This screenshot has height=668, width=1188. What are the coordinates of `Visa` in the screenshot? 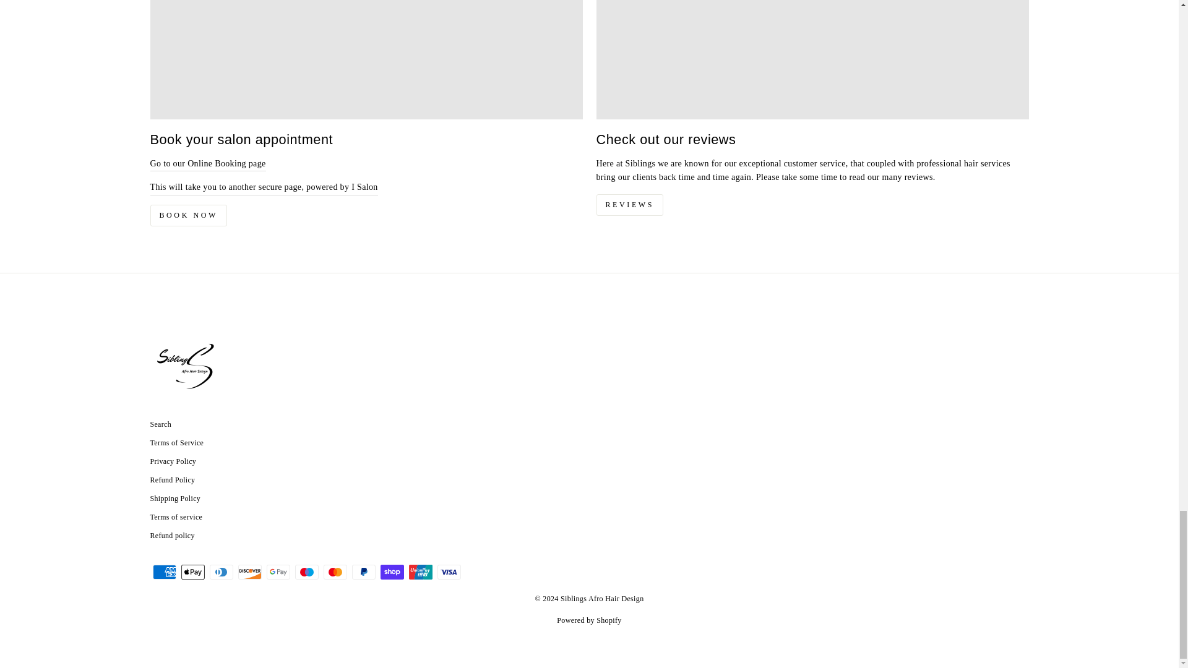 It's located at (449, 572).